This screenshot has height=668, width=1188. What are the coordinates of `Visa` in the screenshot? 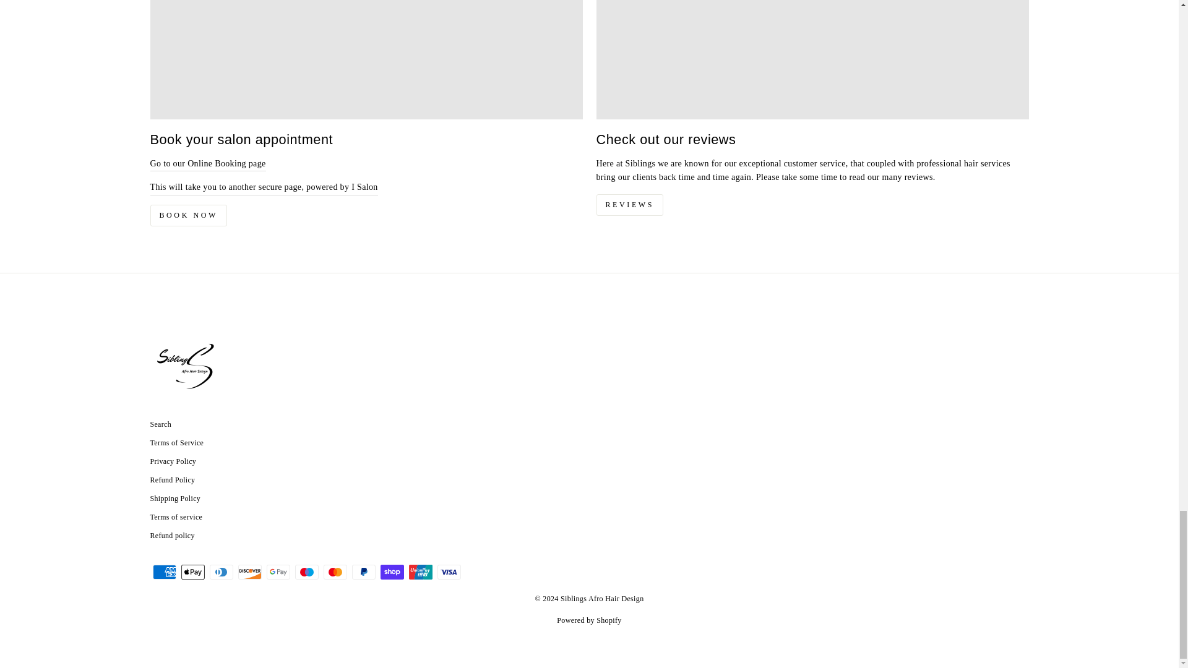 It's located at (449, 572).